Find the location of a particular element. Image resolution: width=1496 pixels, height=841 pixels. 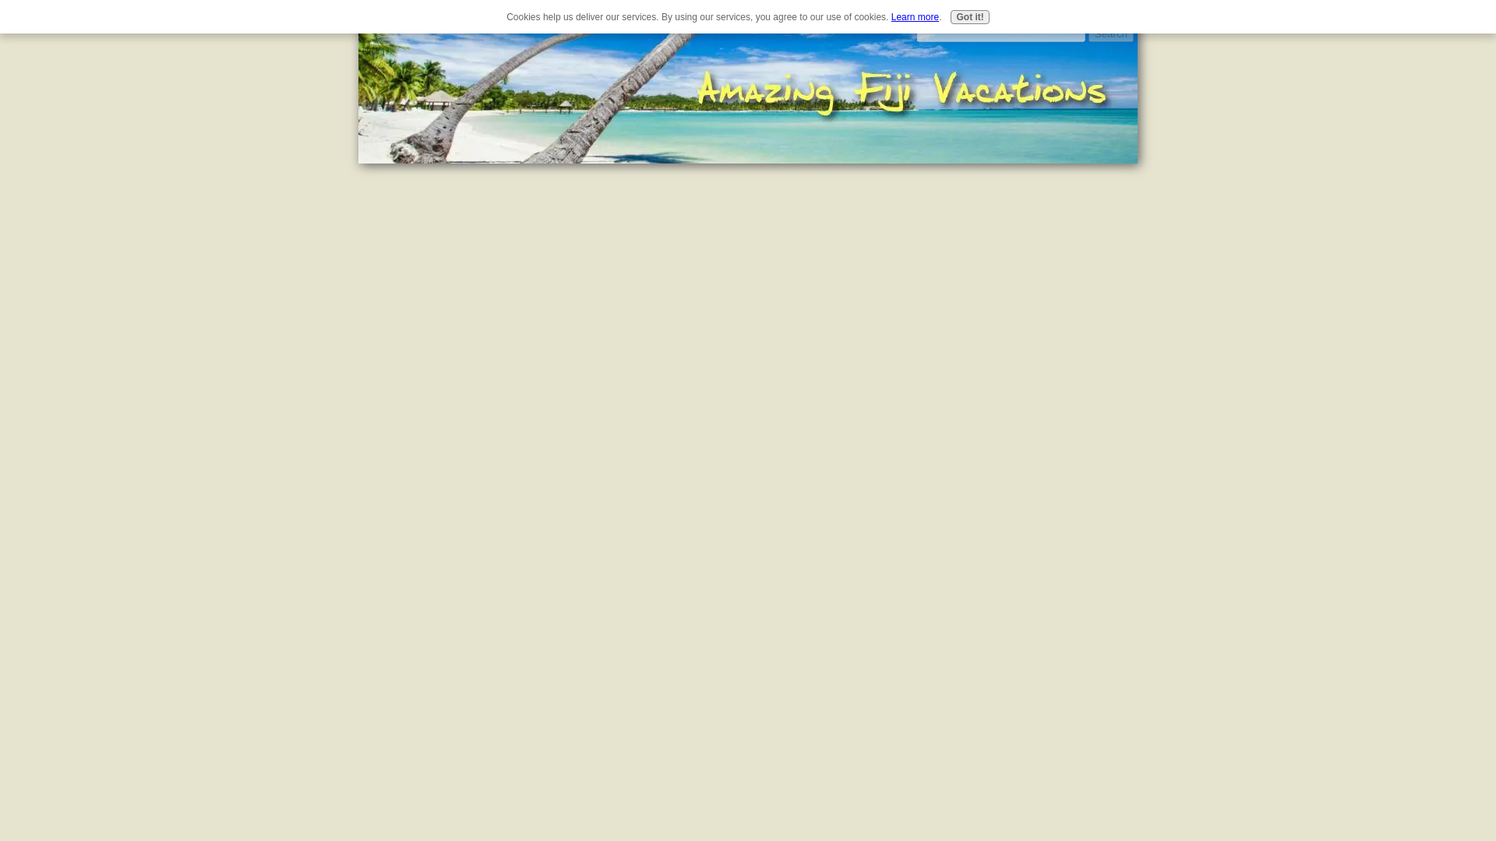

Search is located at coordinates (1111, 33).